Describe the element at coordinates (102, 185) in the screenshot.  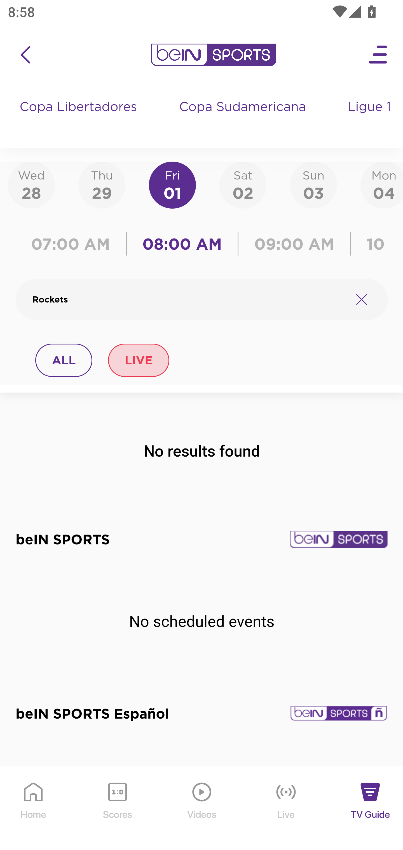
I see `Thu29` at that location.